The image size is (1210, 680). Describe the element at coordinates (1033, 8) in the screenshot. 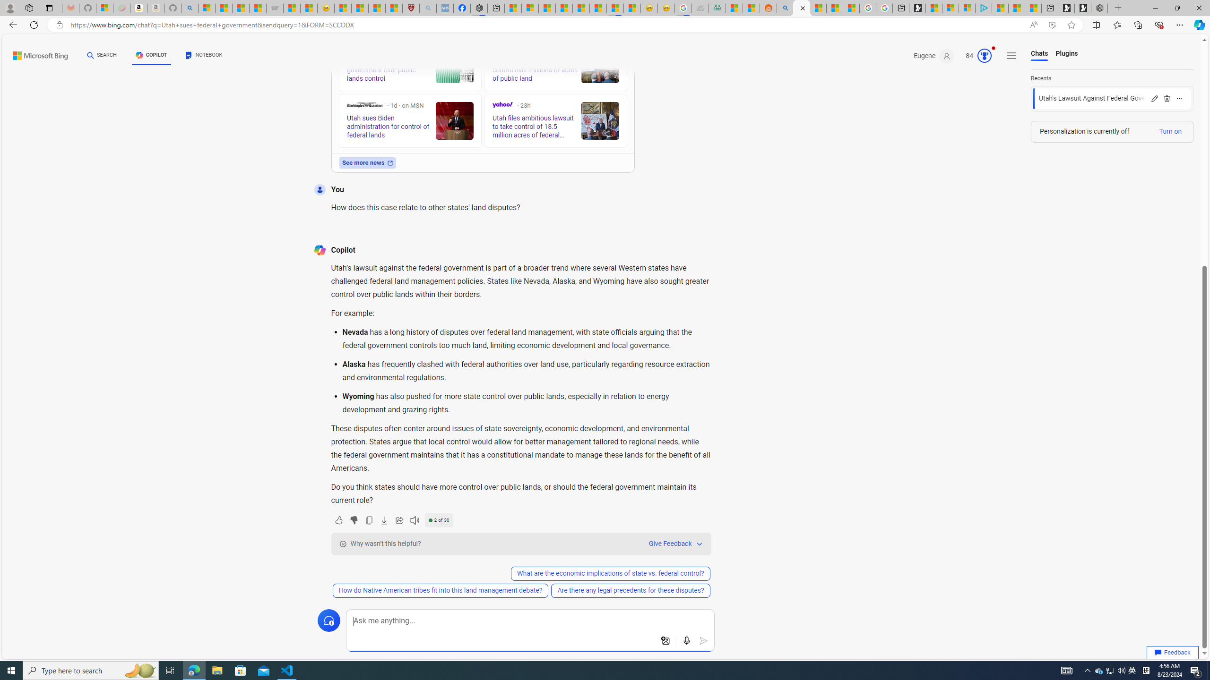

I see `These 3 Stocks Pay You More Than 5% to Own Them` at that location.